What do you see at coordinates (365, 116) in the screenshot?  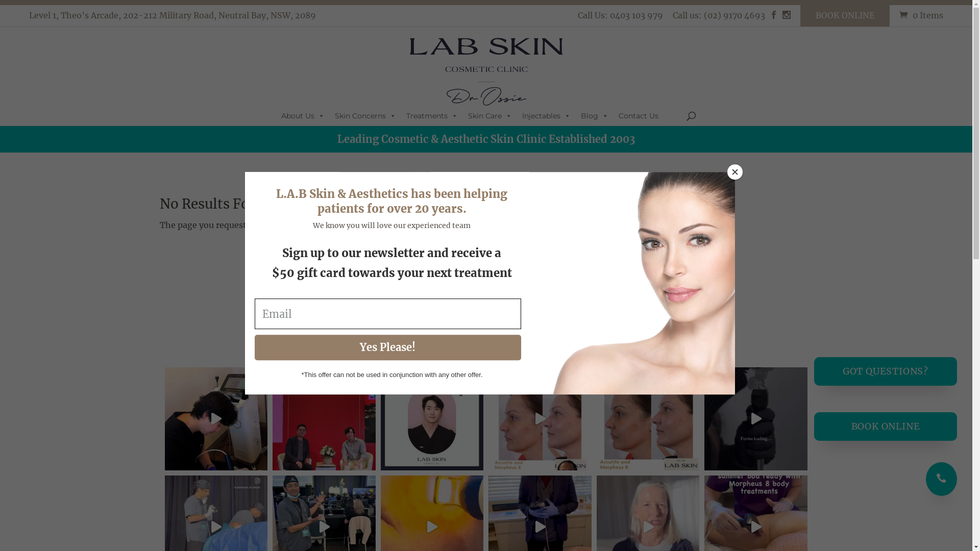 I see `Skin Concerns` at bounding box center [365, 116].